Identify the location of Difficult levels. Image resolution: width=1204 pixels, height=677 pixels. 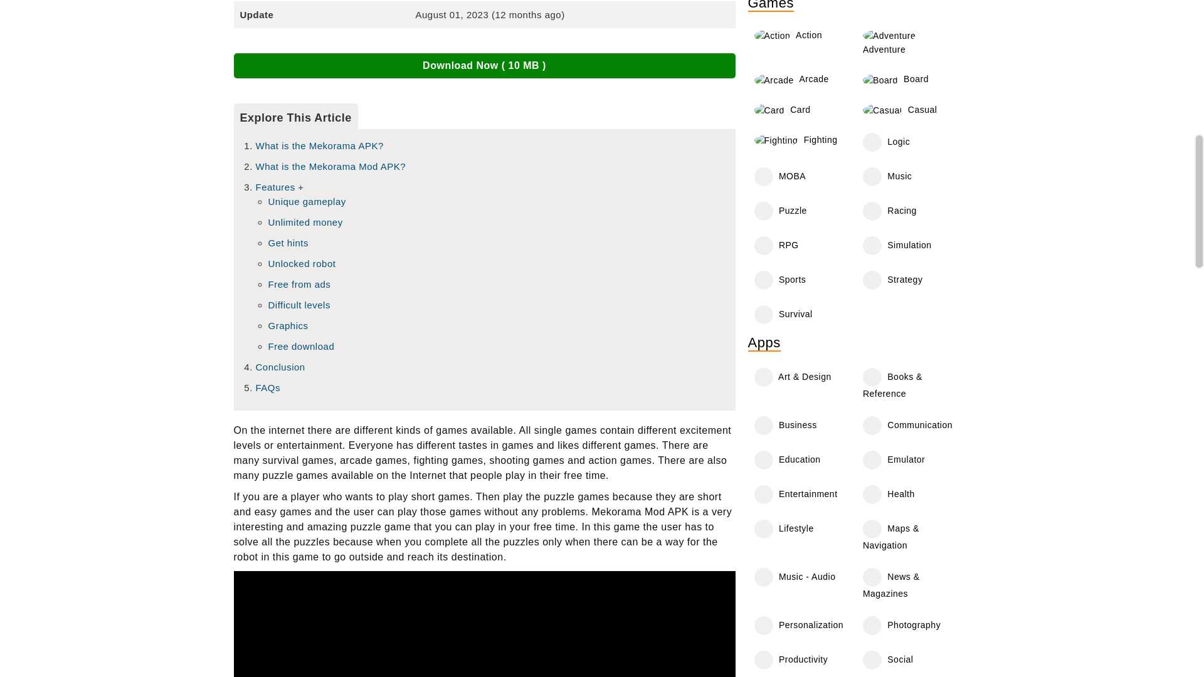
(299, 305).